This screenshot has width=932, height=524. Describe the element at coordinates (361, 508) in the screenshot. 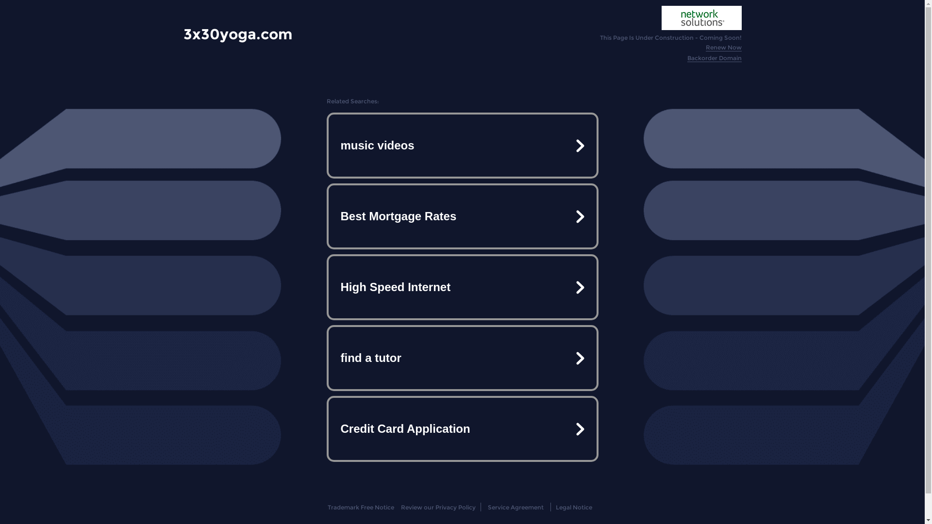

I see `Trademark Free Notice` at that location.